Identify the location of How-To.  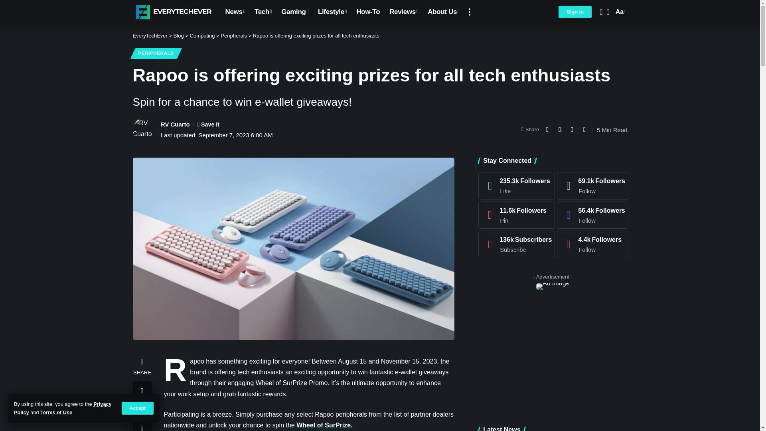
(368, 12).